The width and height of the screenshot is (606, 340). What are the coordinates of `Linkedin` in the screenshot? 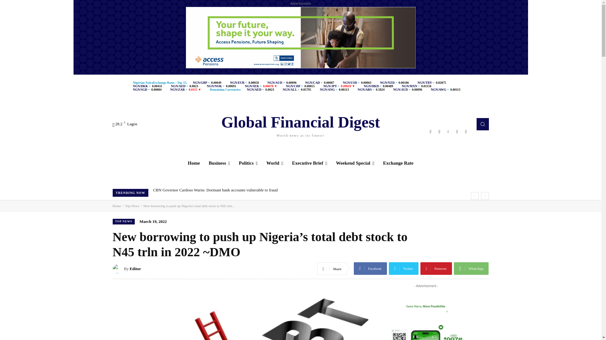 It's located at (300, 124).